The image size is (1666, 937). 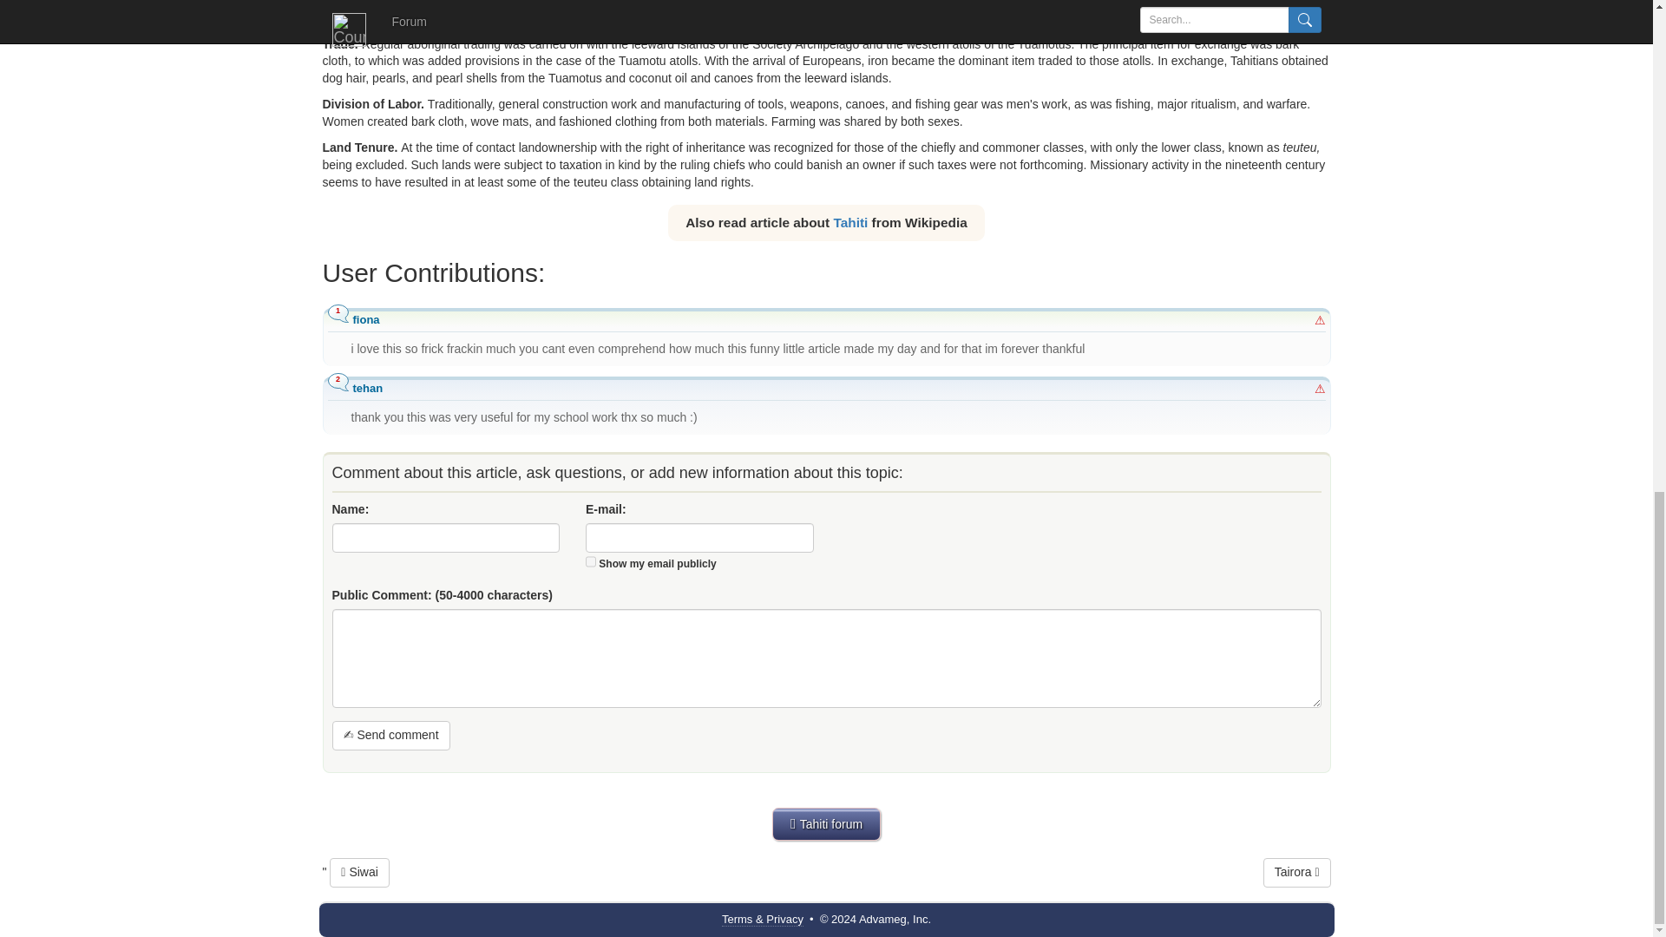 What do you see at coordinates (1296, 873) in the screenshot?
I see `Tairora` at bounding box center [1296, 873].